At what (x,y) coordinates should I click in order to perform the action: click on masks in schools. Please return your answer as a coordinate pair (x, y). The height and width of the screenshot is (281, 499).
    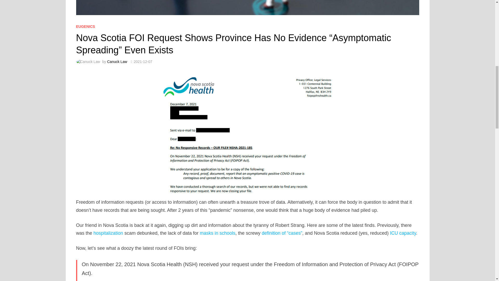
    Looking at the image, I should click on (218, 233).